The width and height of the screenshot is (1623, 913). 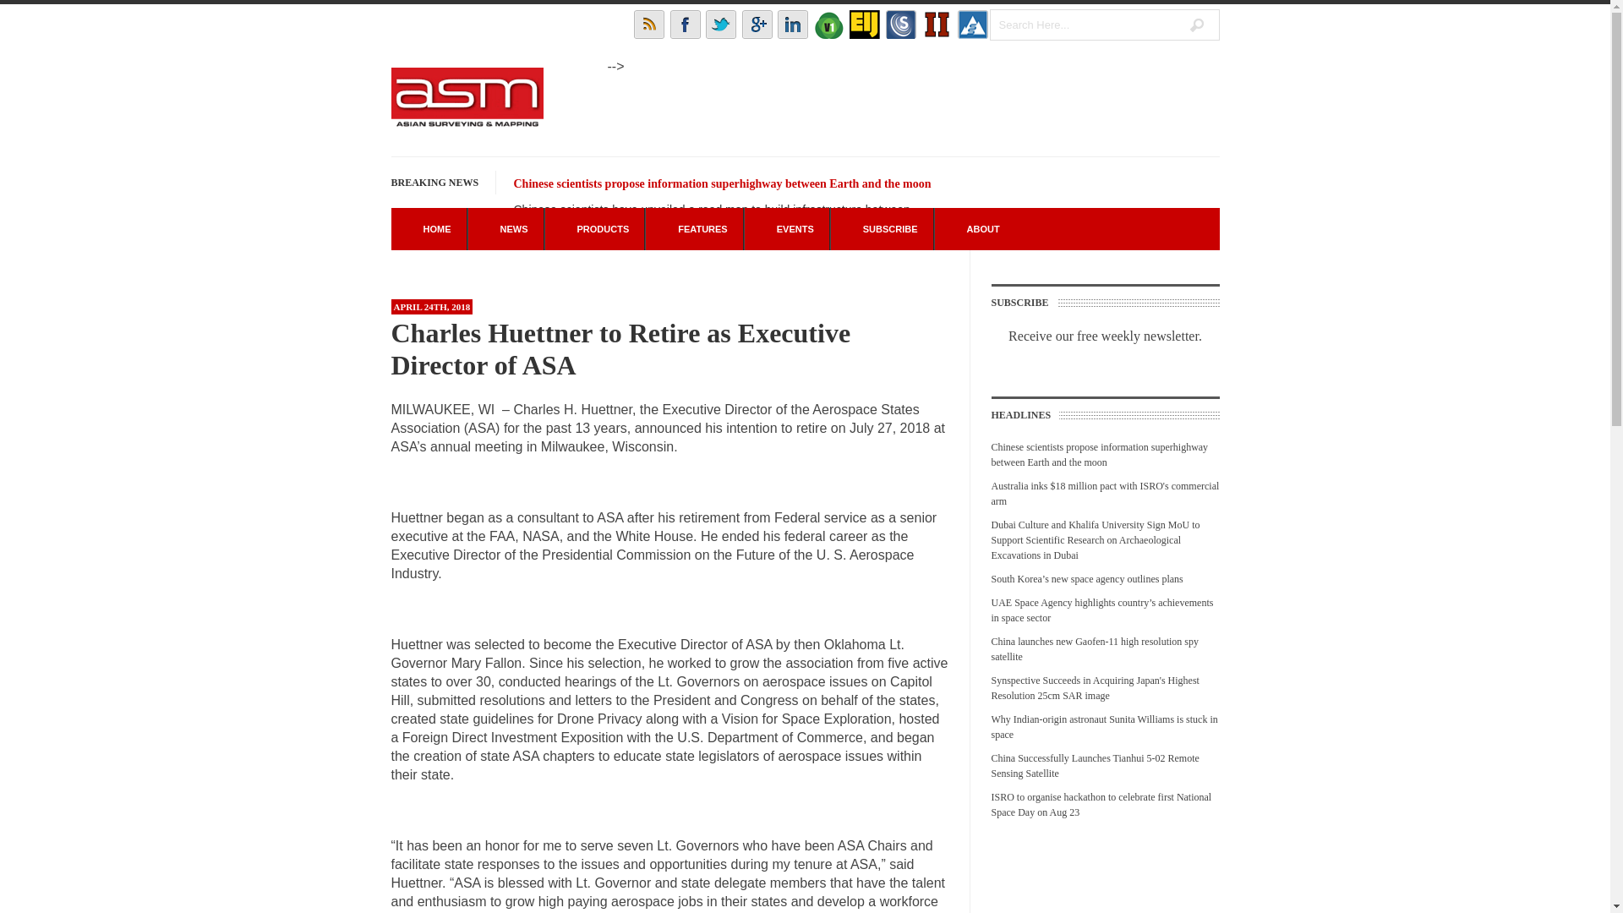 What do you see at coordinates (882, 228) in the screenshot?
I see `SUBSCRIBE` at bounding box center [882, 228].